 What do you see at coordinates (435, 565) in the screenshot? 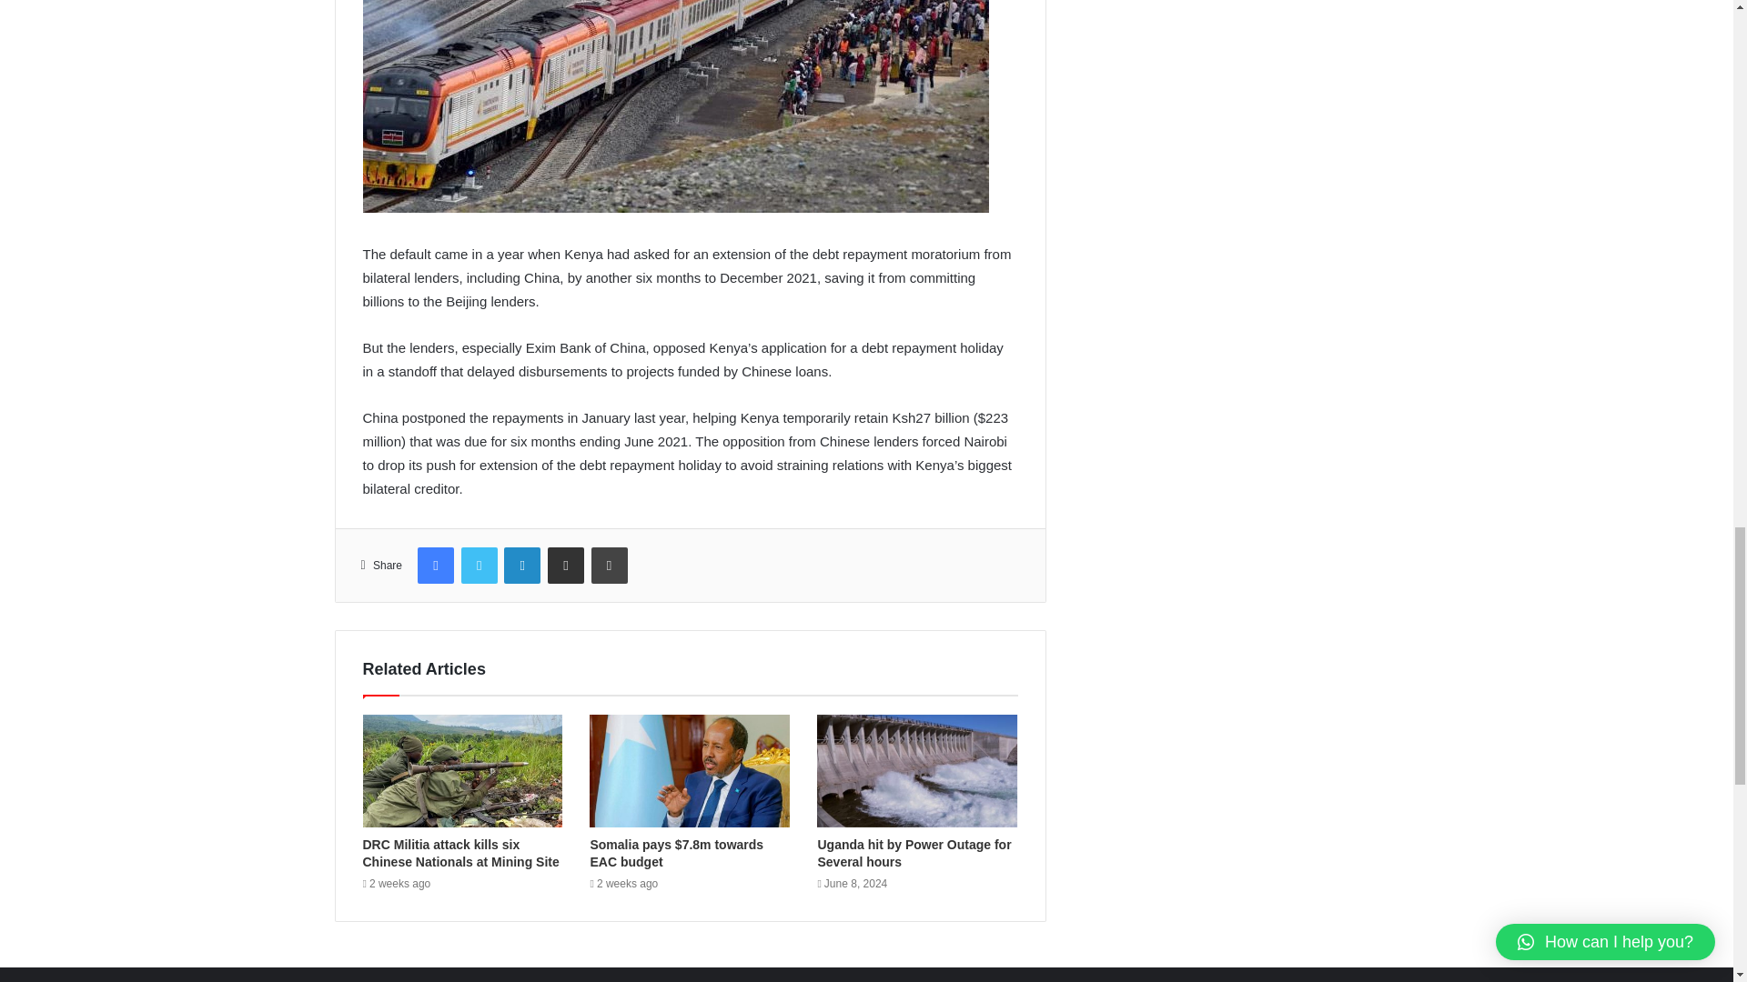
I see `Facebook` at bounding box center [435, 565].